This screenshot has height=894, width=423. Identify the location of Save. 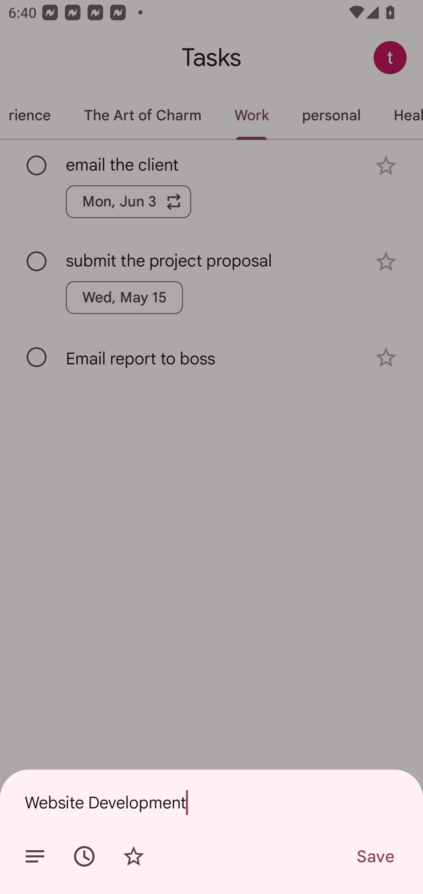
(375, 856).